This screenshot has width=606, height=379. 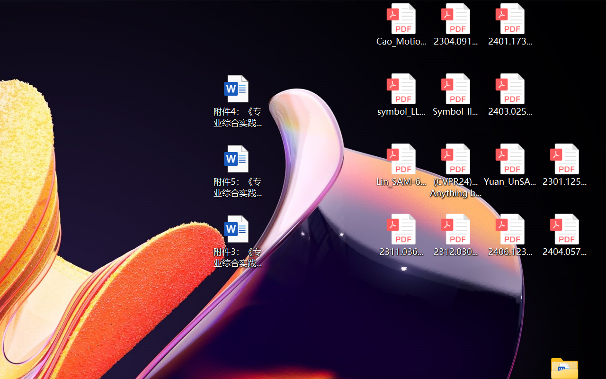 What do you see at coordinates (564, 165) in the screenshot?
I see `2301.12597v3.pdf` at bounding box center [564, 165].